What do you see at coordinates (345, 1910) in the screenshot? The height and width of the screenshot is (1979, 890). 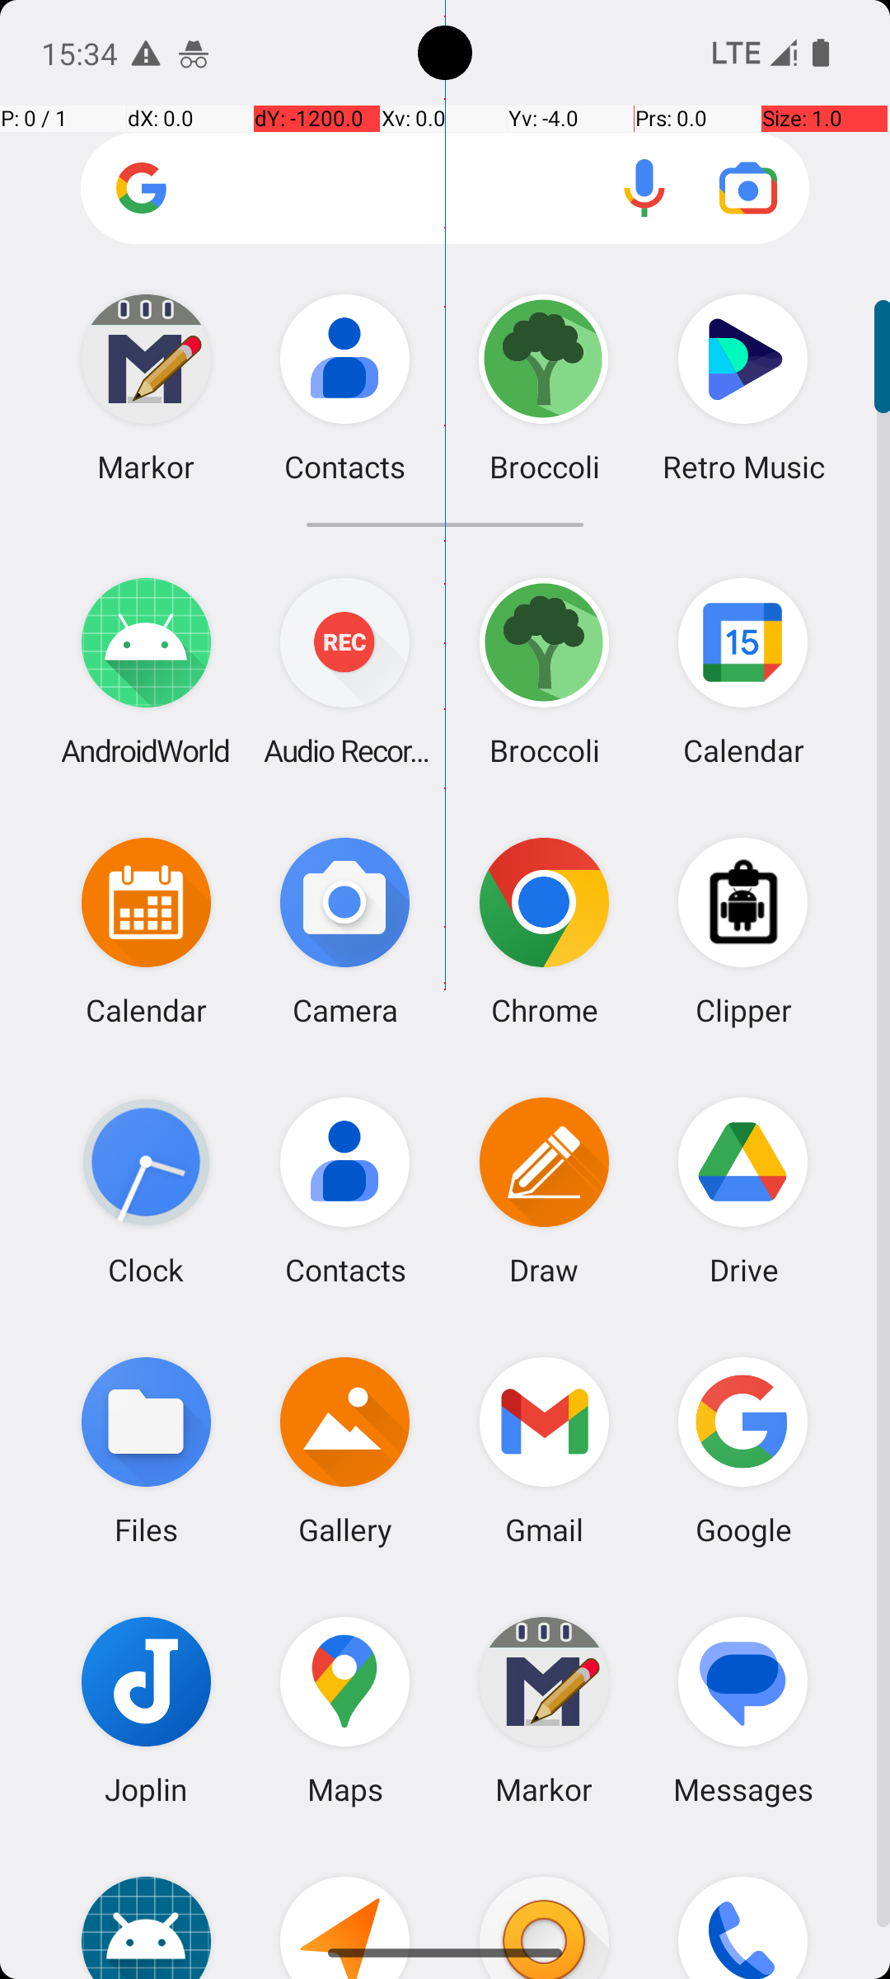 I see `OpenTracks` at bounding box center [345, 1910].